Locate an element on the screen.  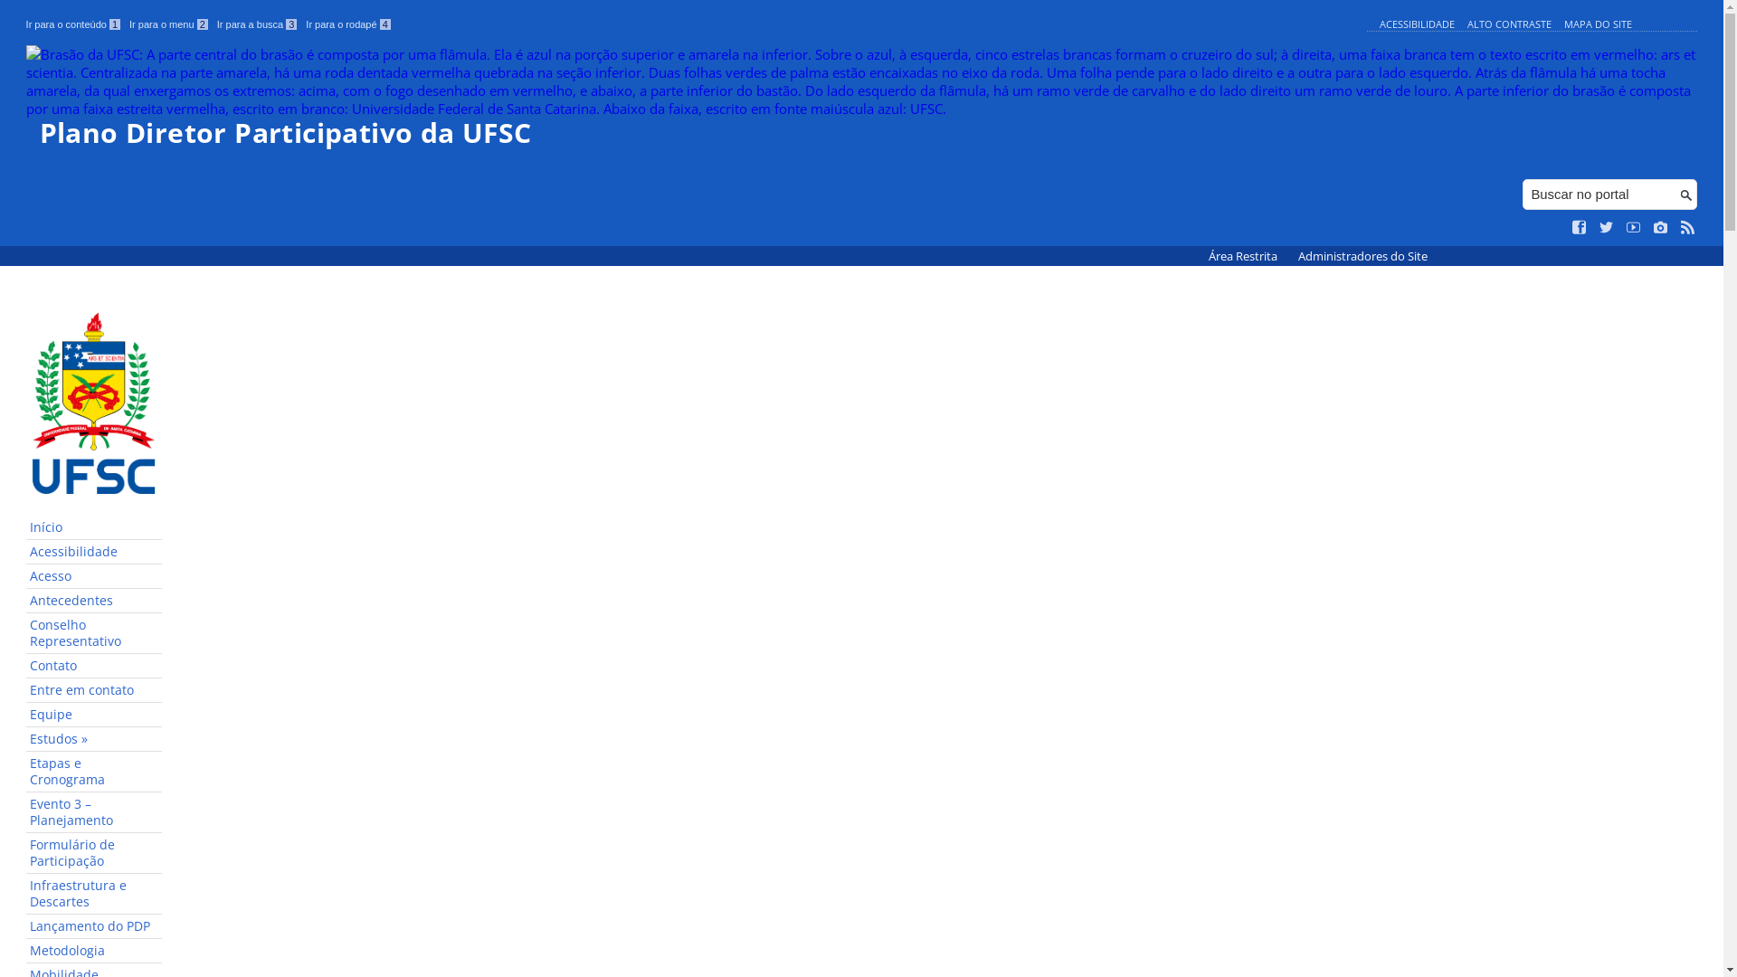
Equipe is located at coordinates (94, 715).